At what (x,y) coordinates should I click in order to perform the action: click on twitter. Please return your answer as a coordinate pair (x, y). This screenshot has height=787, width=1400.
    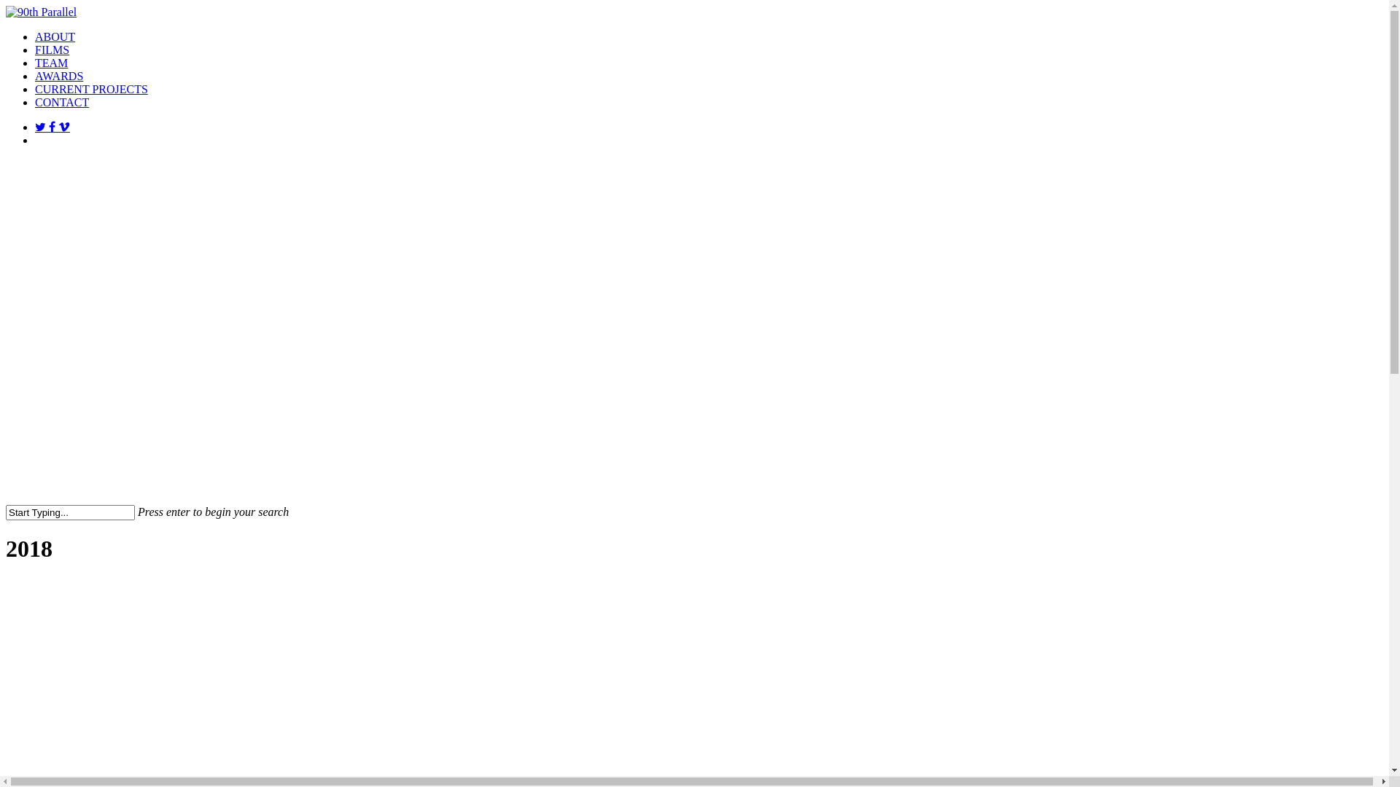
    Looking at the image, I should click on (42, 127).